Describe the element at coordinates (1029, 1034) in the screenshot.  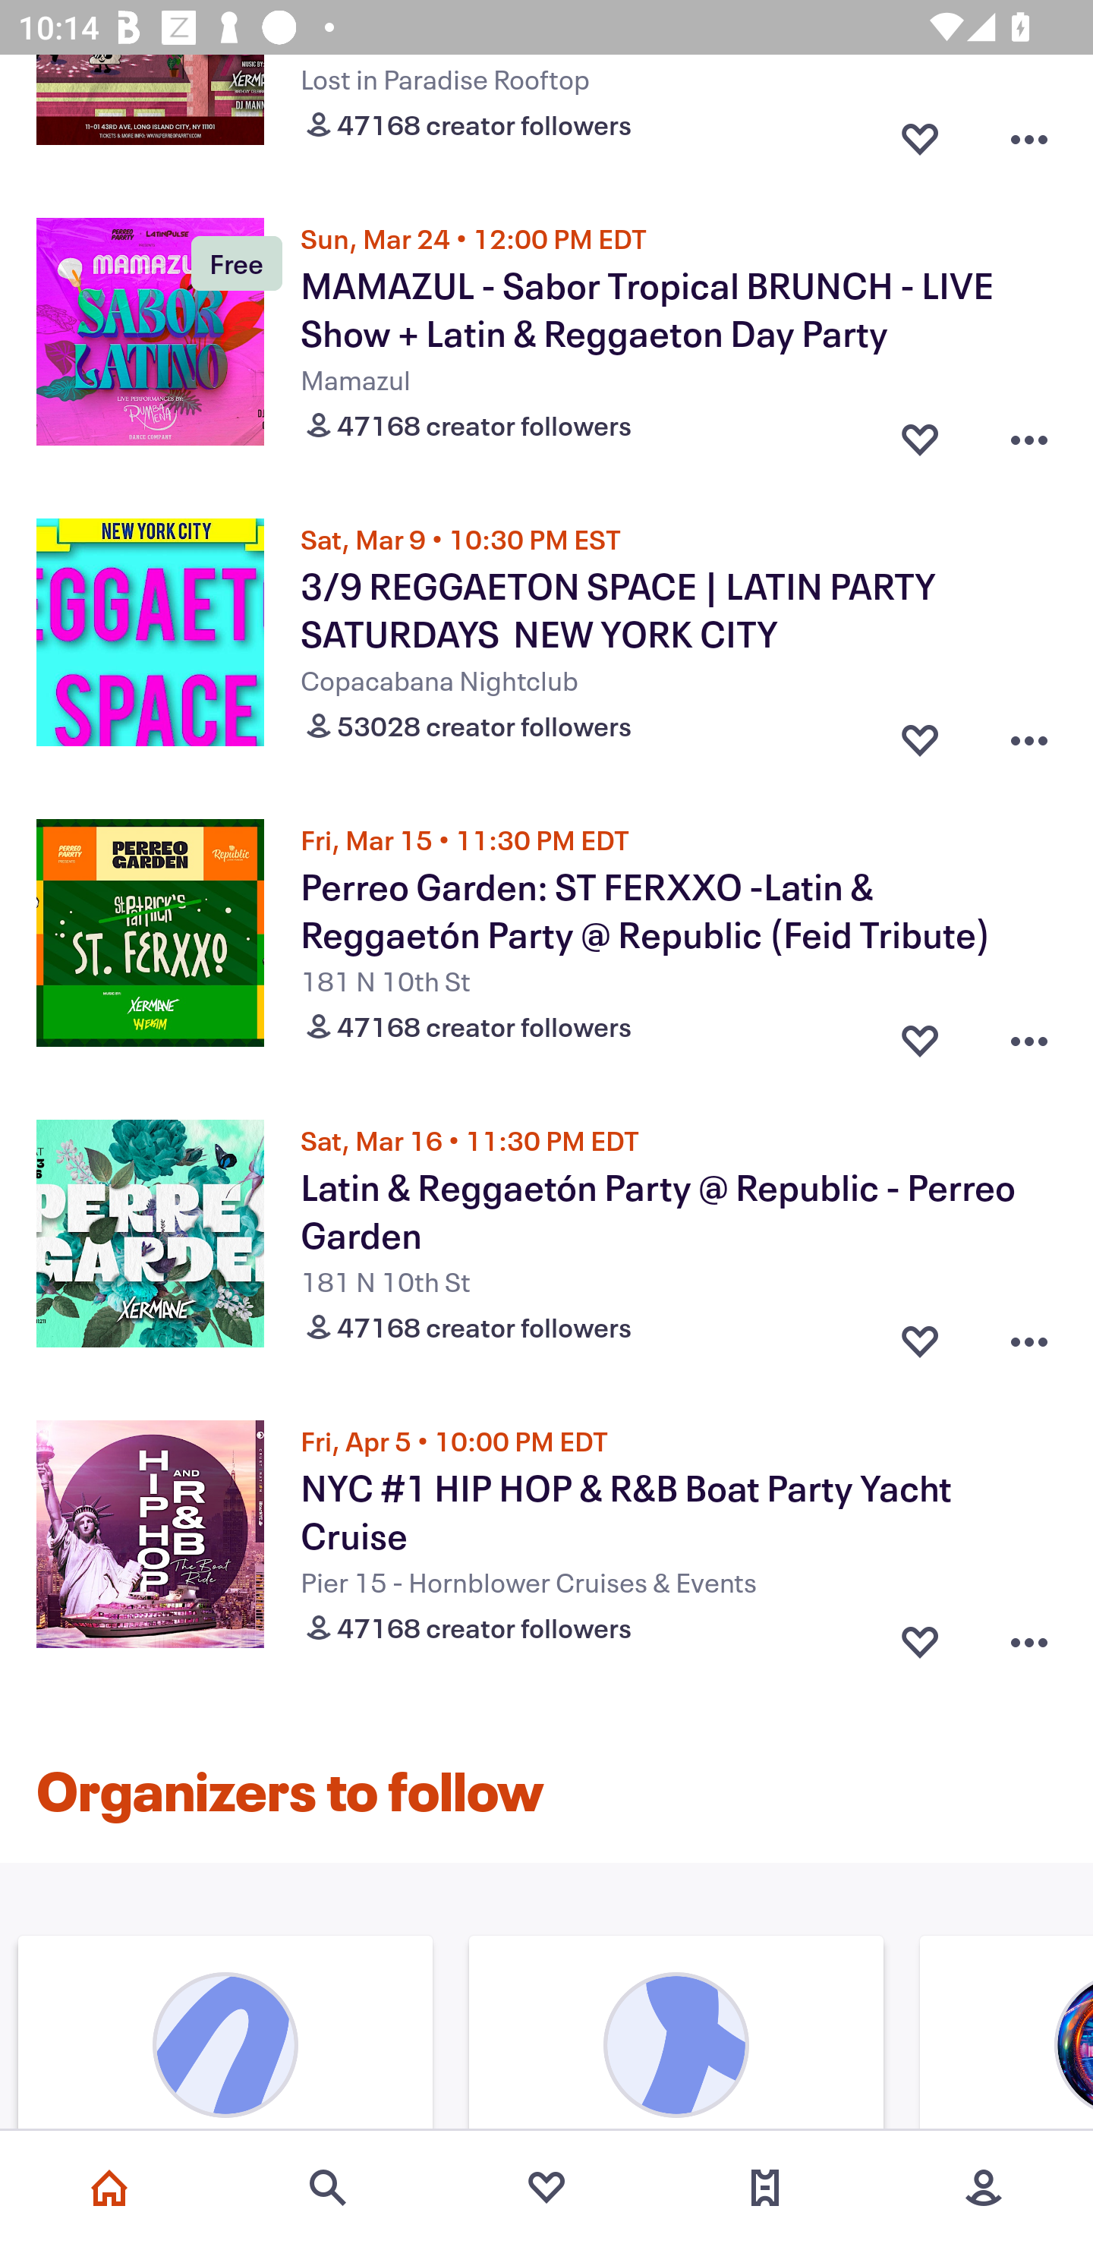
I see `Overflow menu button` at that location.